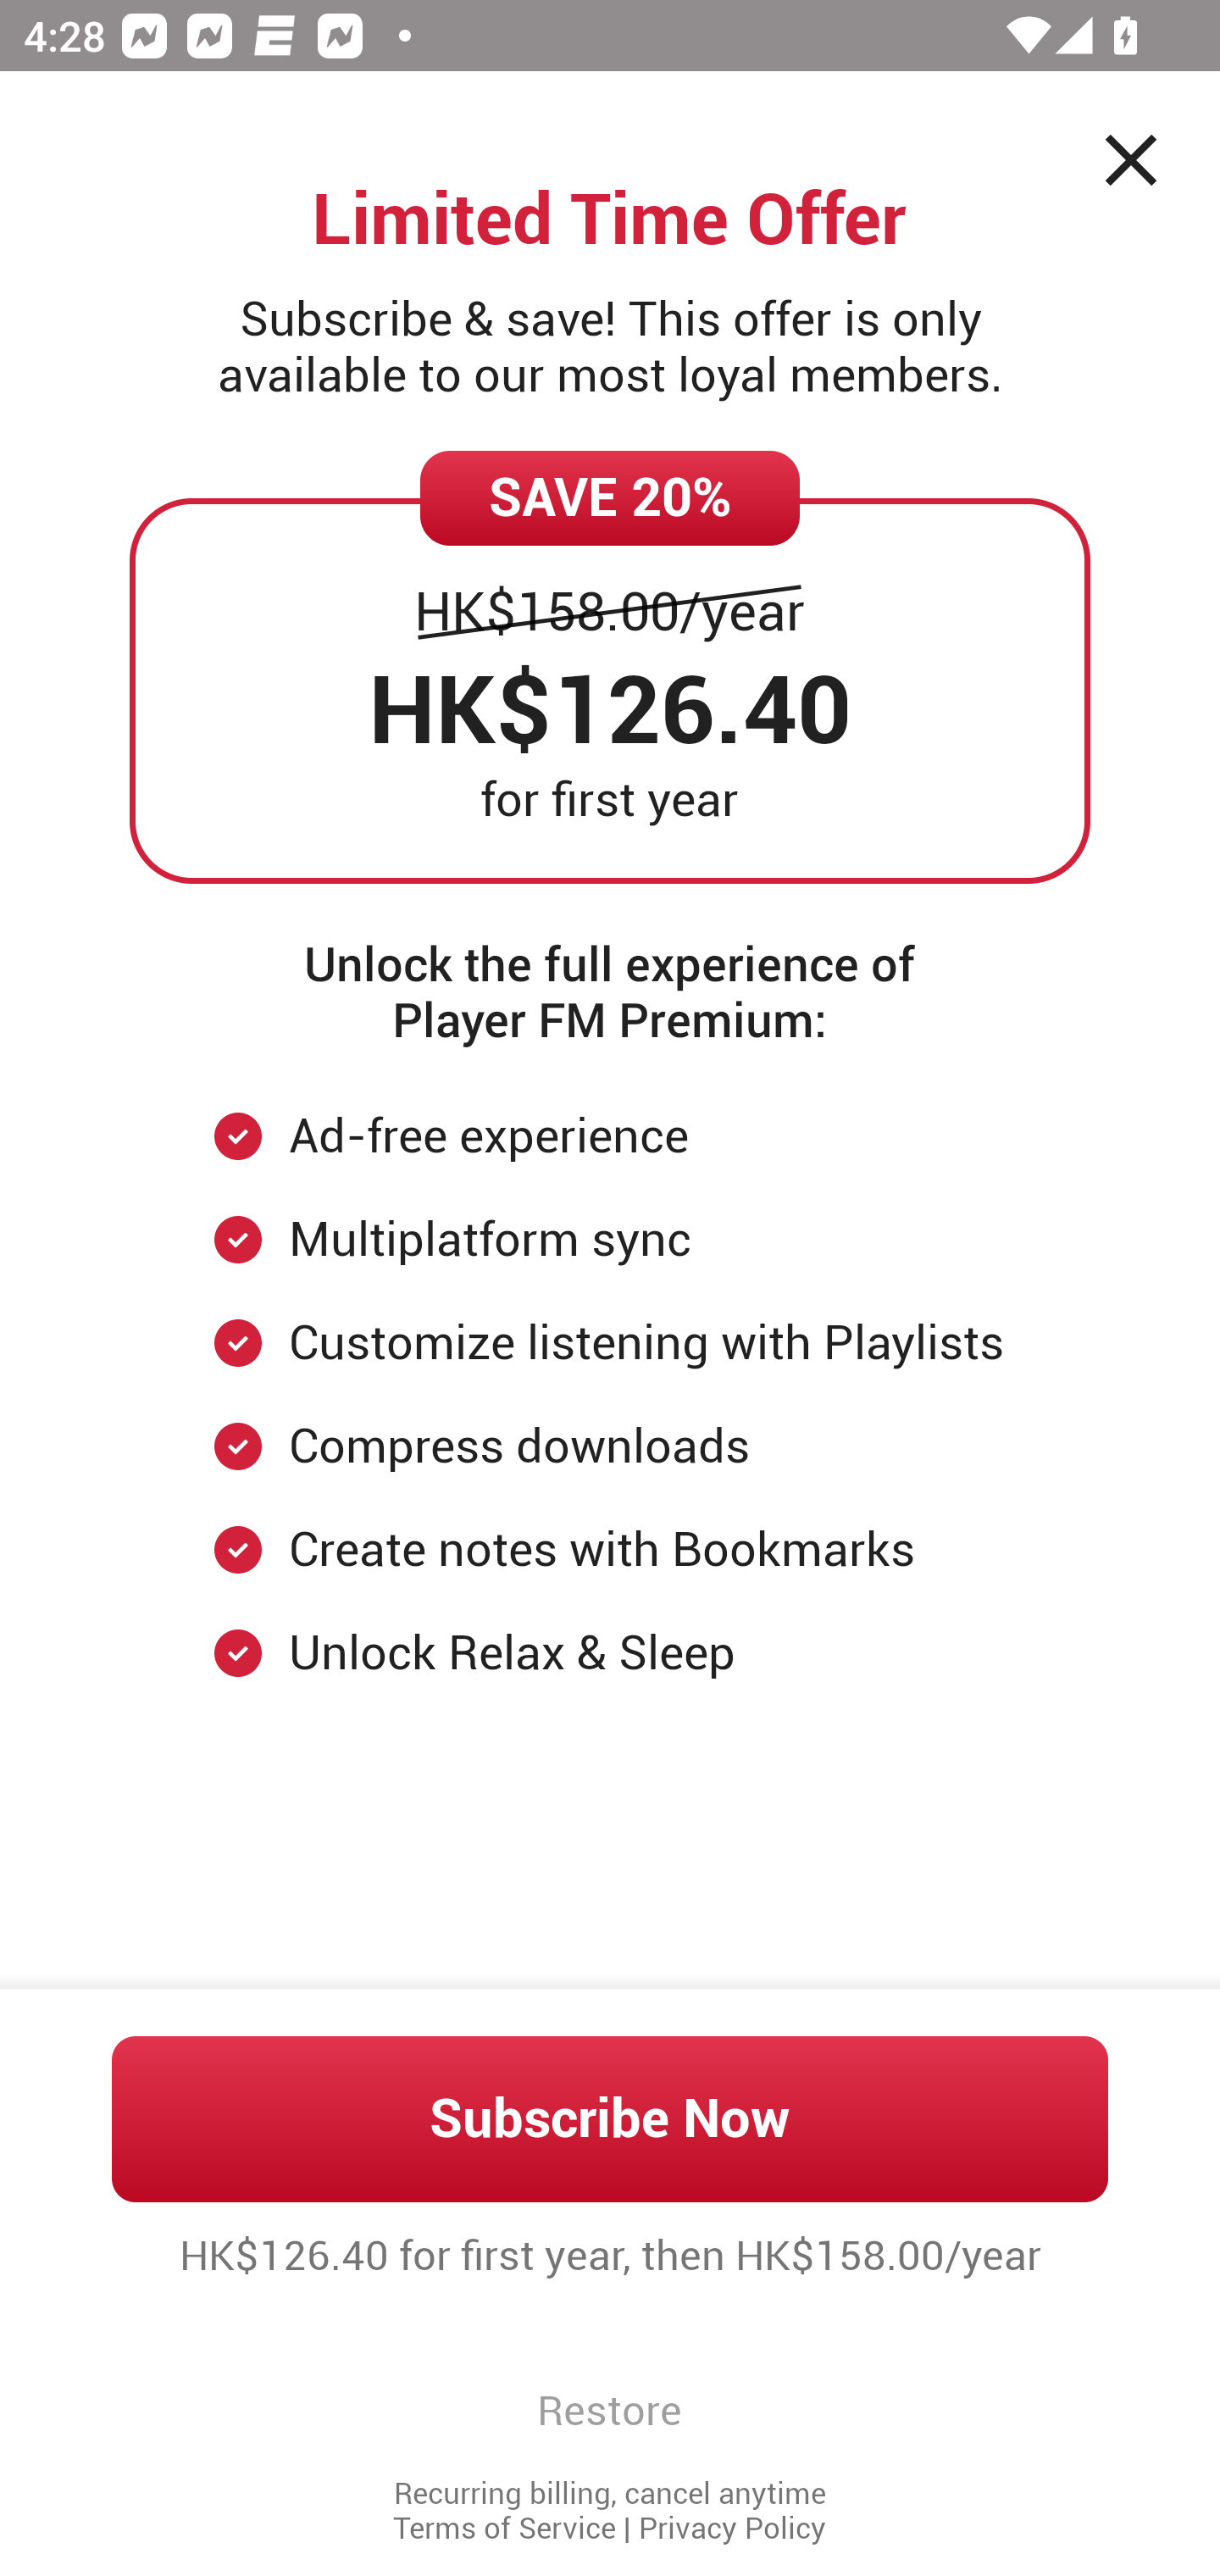 This screenshot has width=1220, height=2576. What do you see at coordinates (610, 498) in the screenshot?
I see `SAVE 20%` at bounding box center [610, 498].